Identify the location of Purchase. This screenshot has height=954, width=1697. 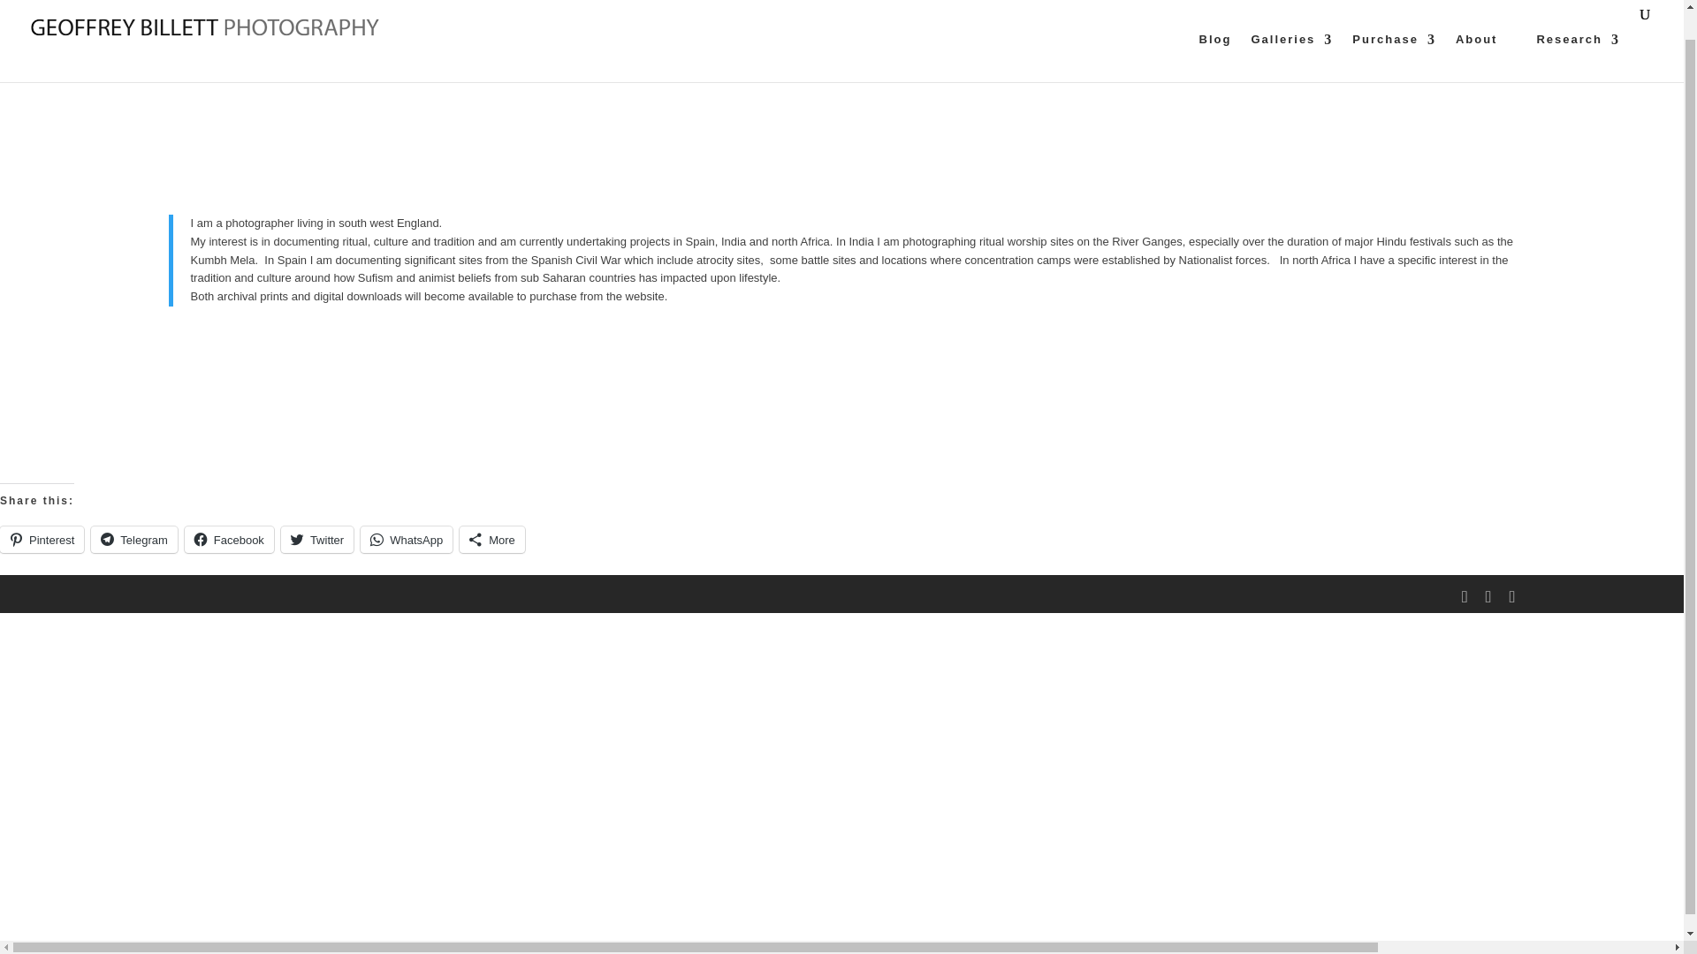
(1394, 57).